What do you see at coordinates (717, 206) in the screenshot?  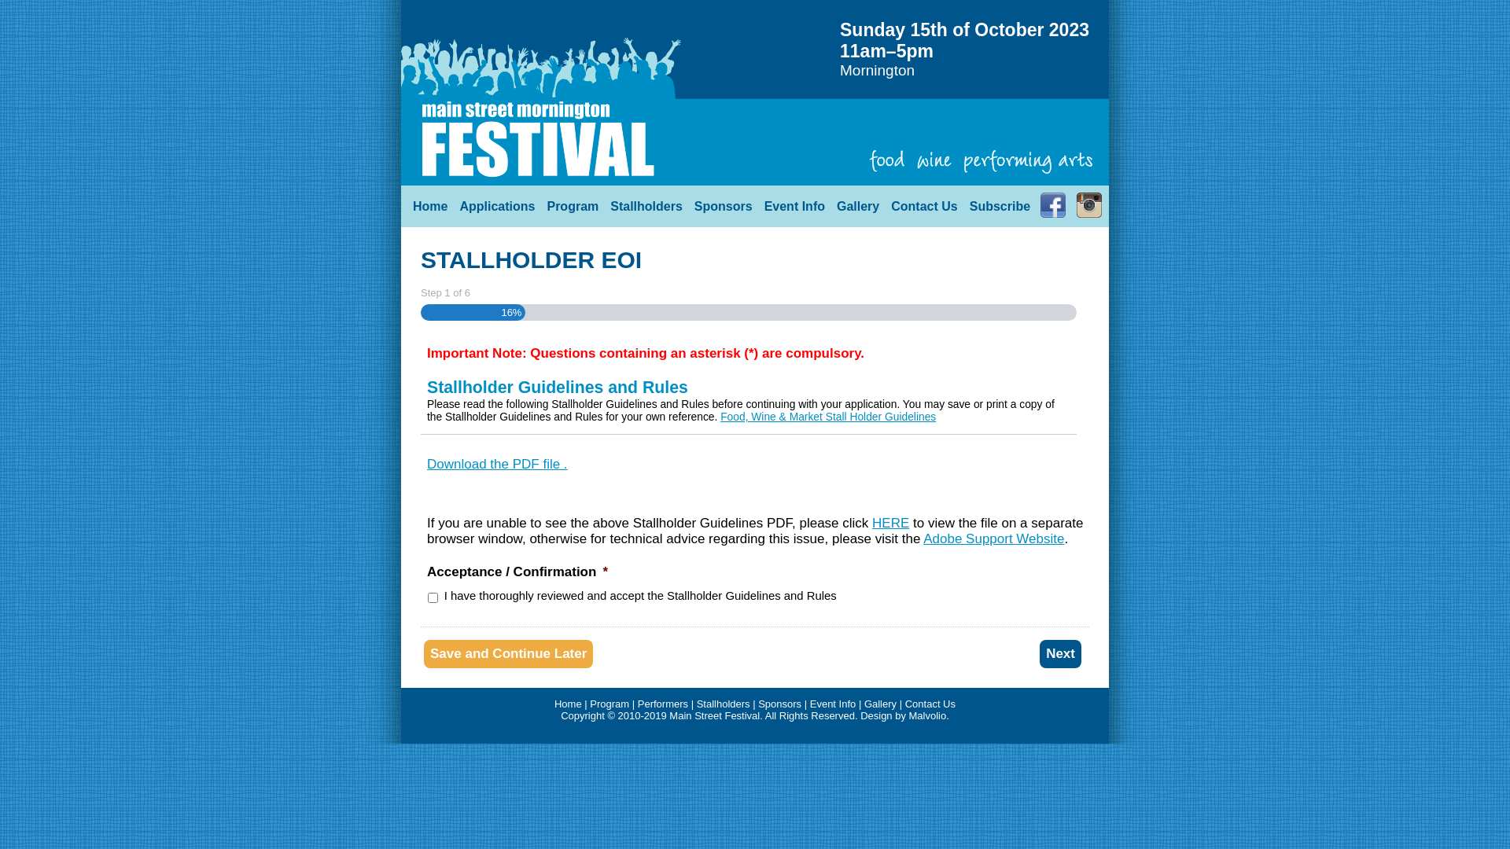 I see `Sponsors` at bounding box center [717, 206].